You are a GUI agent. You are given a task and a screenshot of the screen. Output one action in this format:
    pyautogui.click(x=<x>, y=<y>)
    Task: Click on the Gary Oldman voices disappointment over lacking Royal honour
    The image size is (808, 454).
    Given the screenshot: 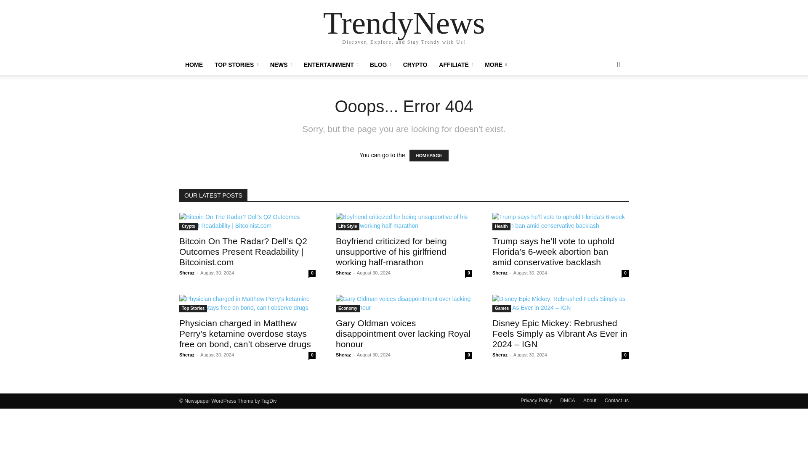 What is the action you would take?
    pyautogui.click(x=404, y=304)
    